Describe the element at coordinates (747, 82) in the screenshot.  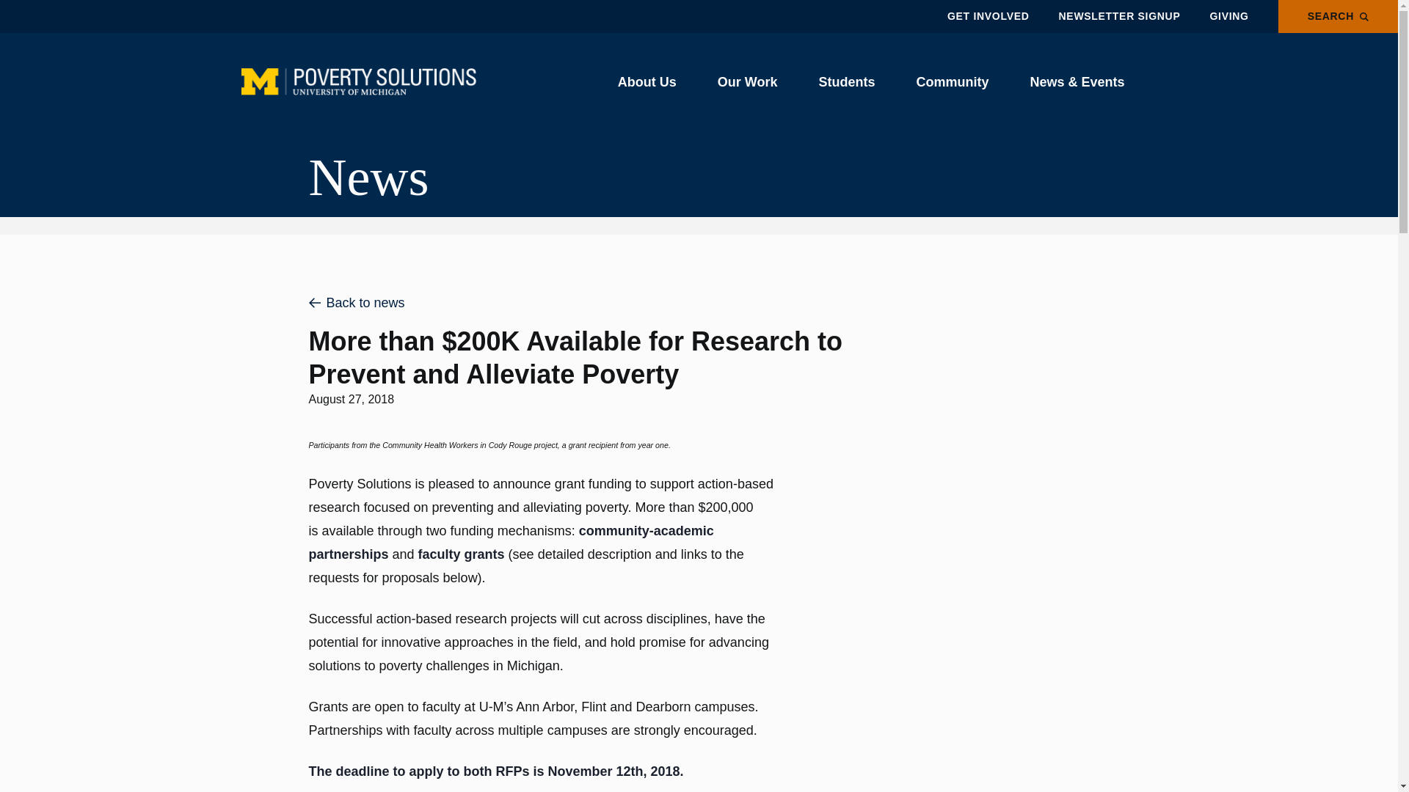
I see `Our Work` at that location.